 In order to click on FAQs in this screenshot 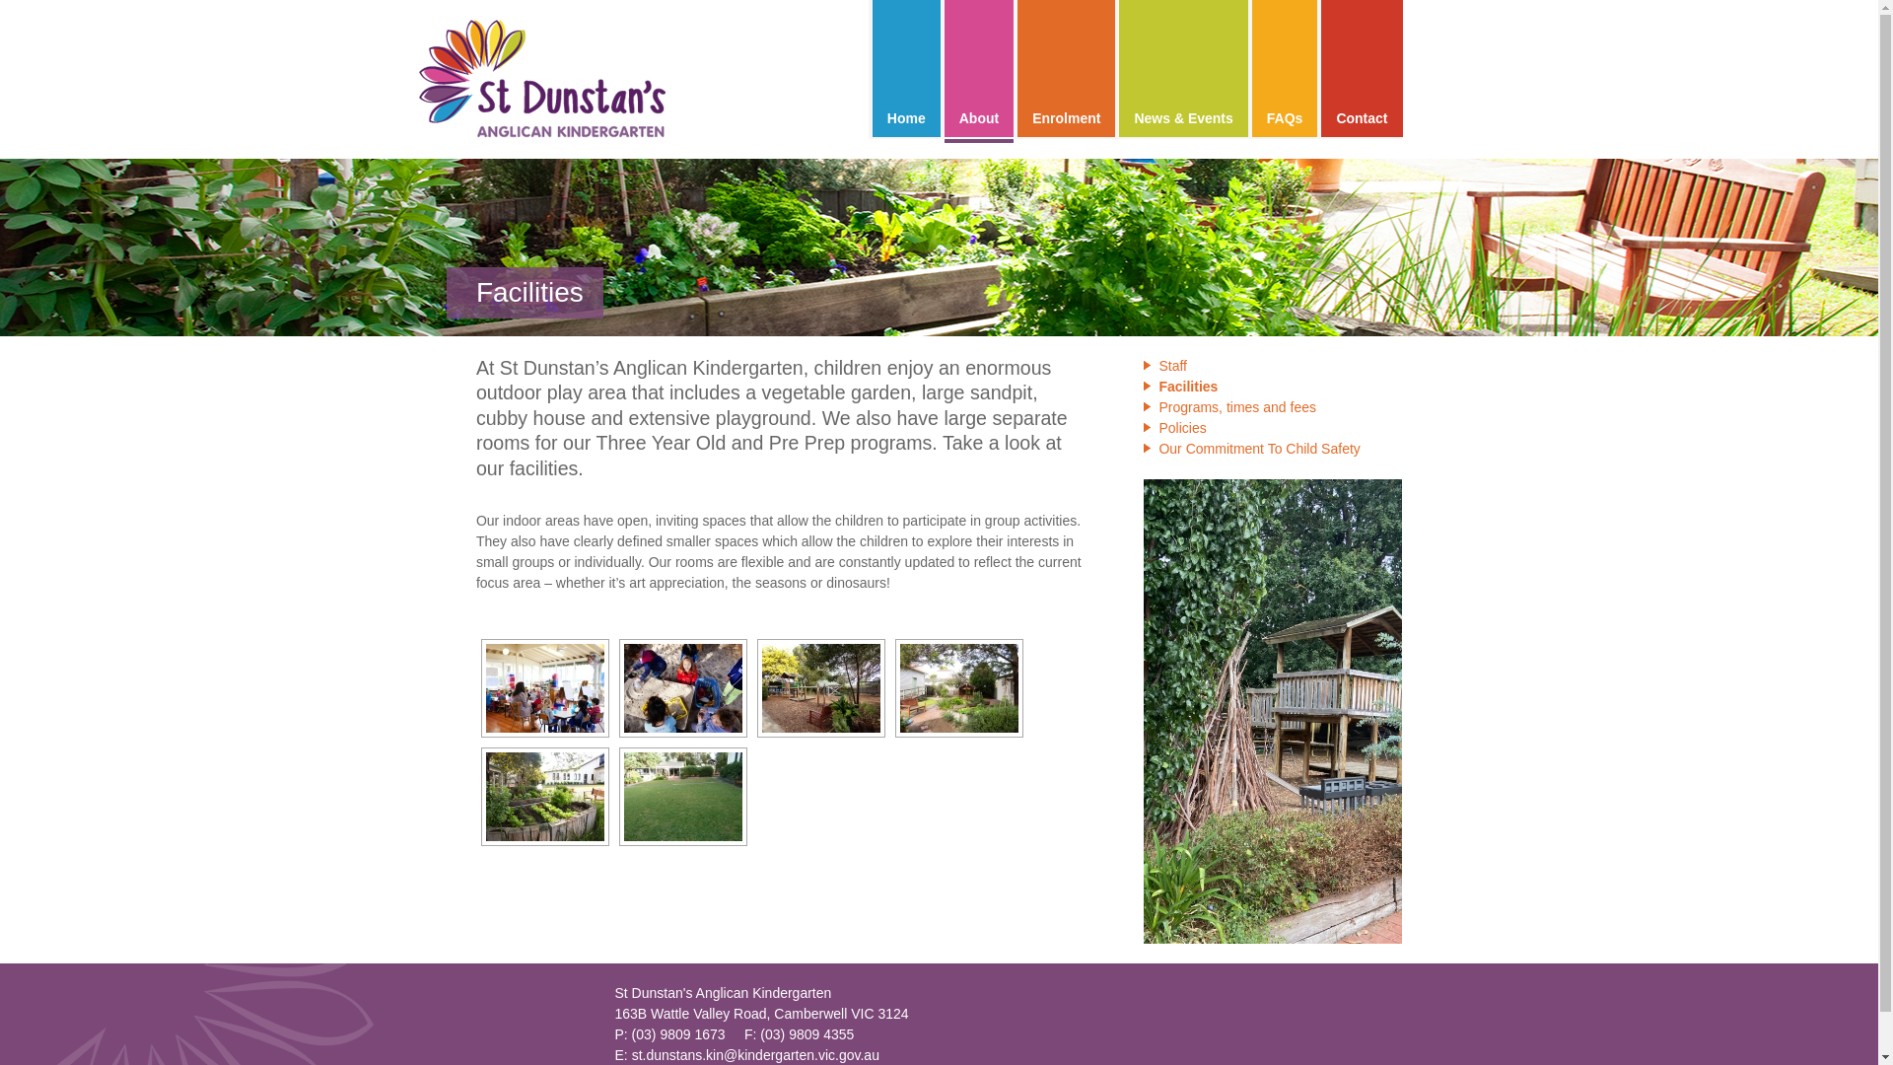, I will do `click(1286, 69)`.